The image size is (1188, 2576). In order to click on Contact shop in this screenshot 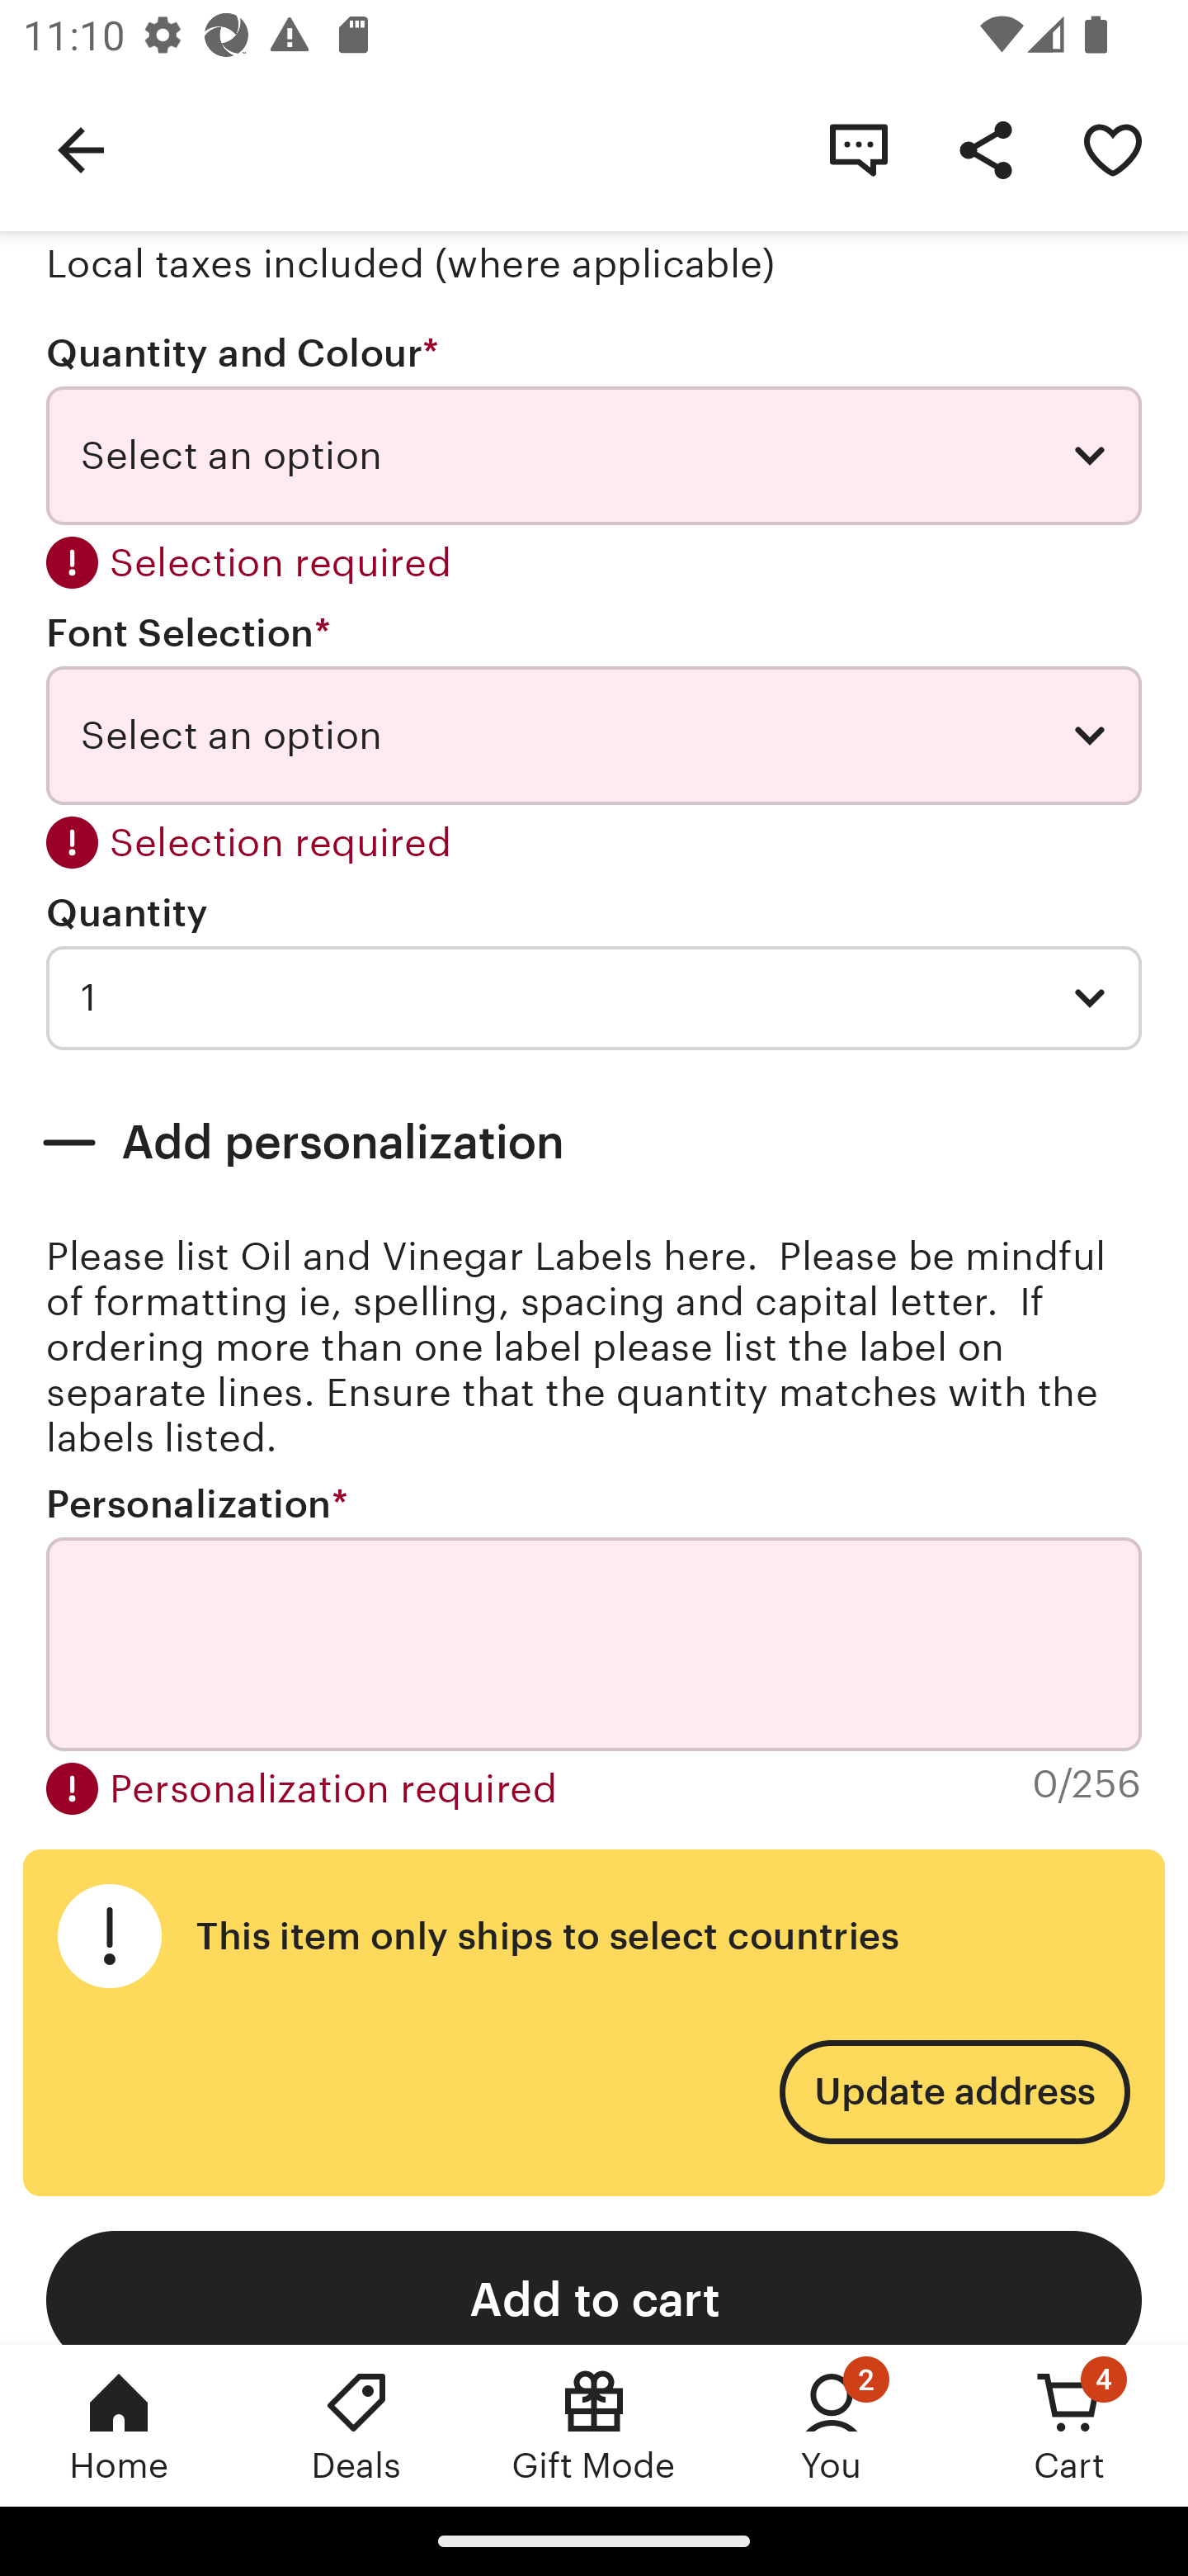, I will do `click(858, 149)`.